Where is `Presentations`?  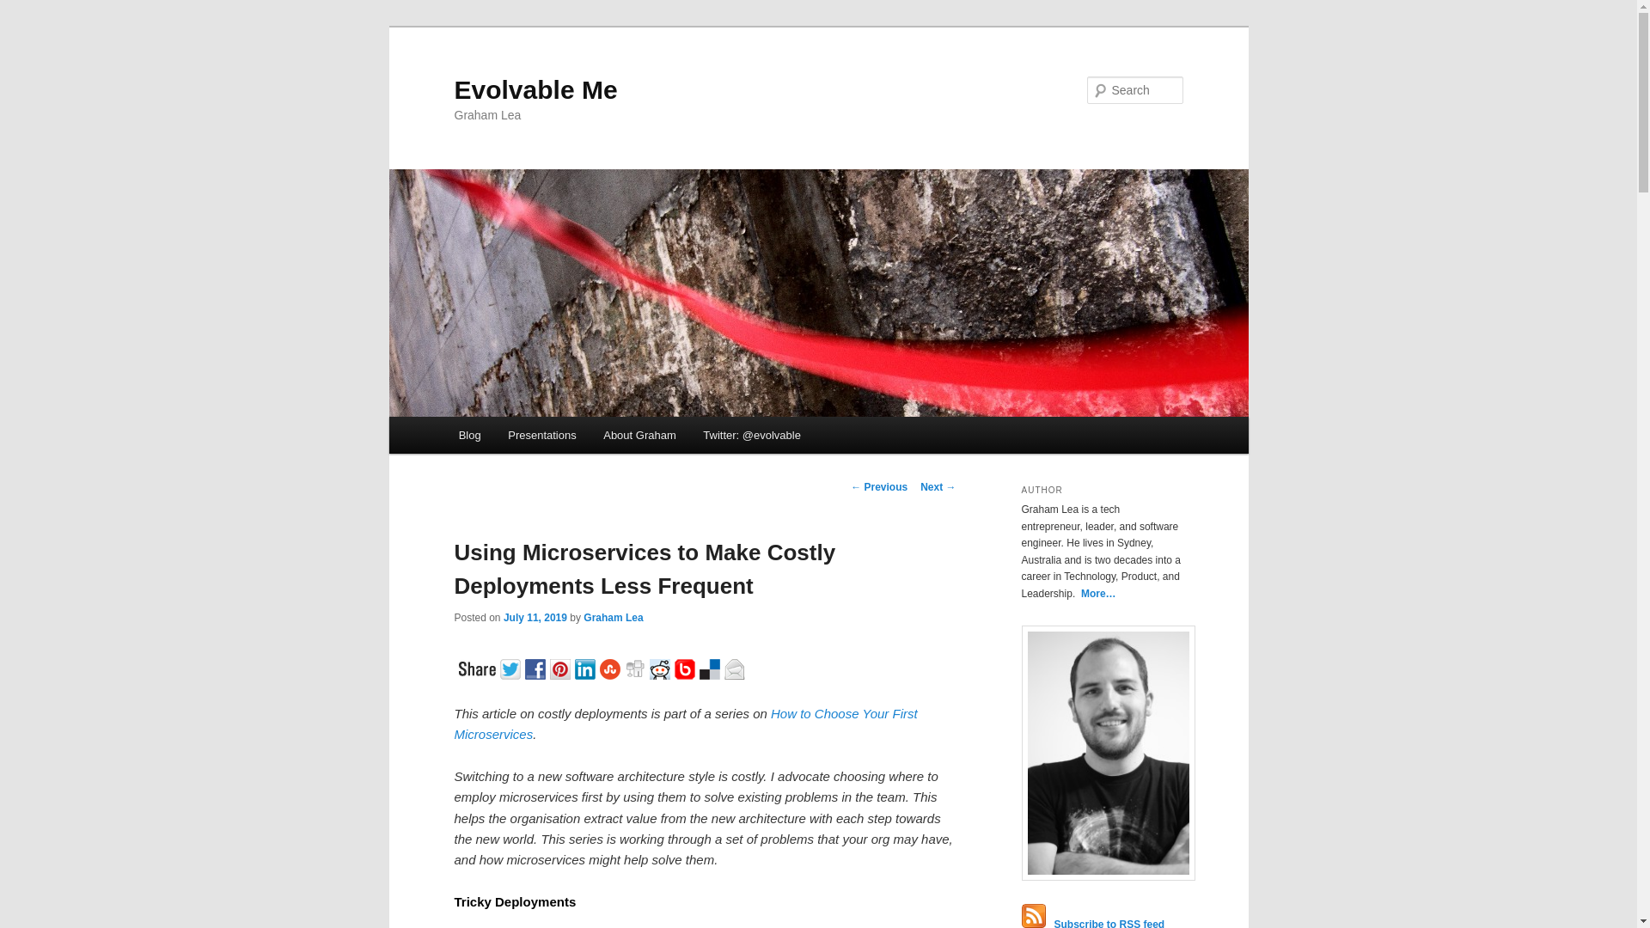
Presentations is located at coordinates (541, 435).